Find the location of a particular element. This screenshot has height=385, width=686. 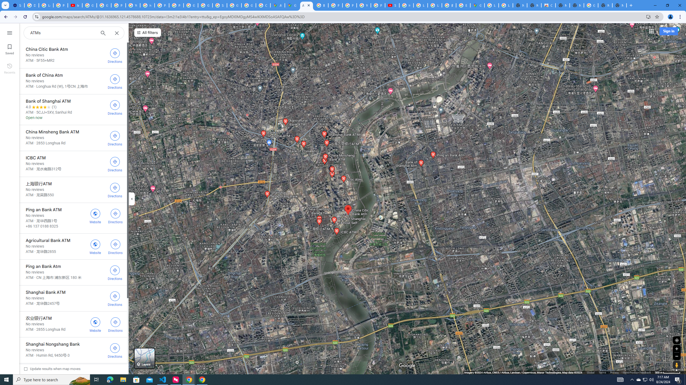

All filters is located at coordinates (148, 33).